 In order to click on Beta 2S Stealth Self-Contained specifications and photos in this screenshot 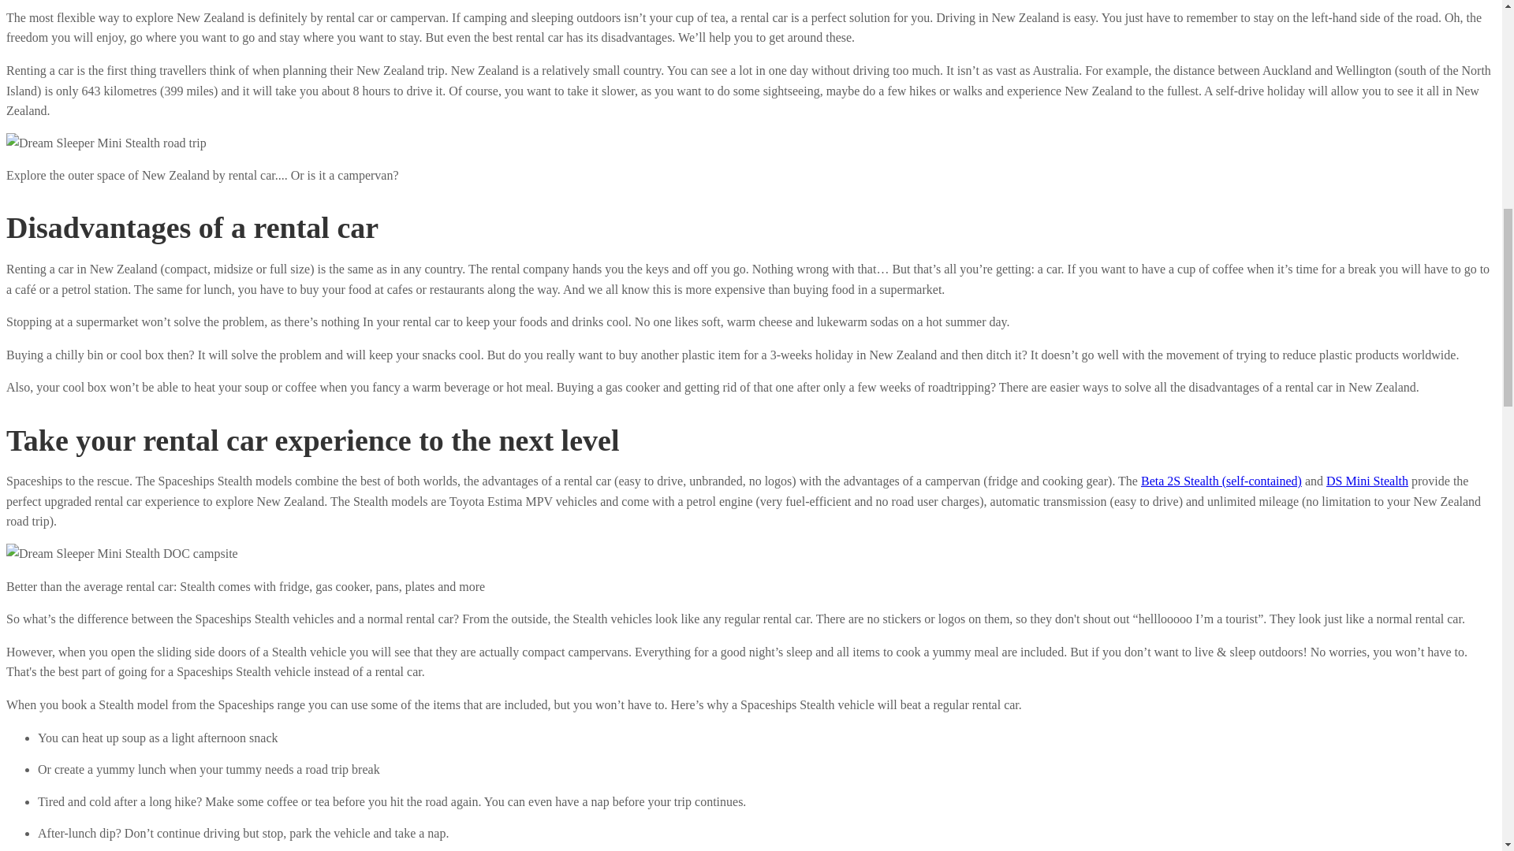, I will do `click(1221, 481)`.